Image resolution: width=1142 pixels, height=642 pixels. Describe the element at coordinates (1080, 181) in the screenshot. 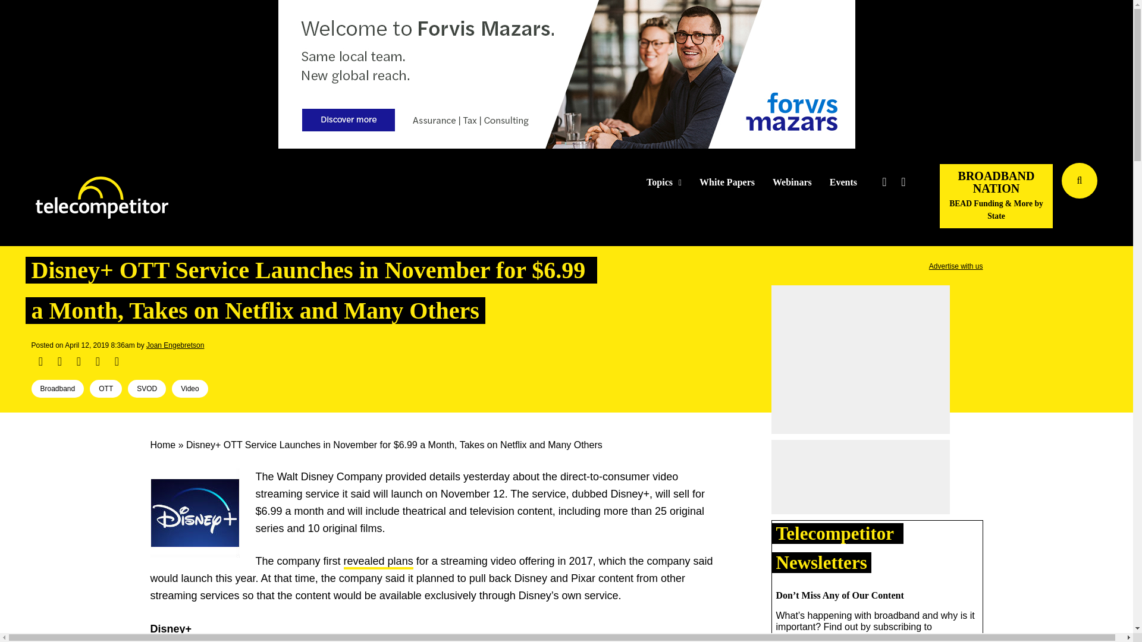

I see `Search telecompetitor.com` at that location.